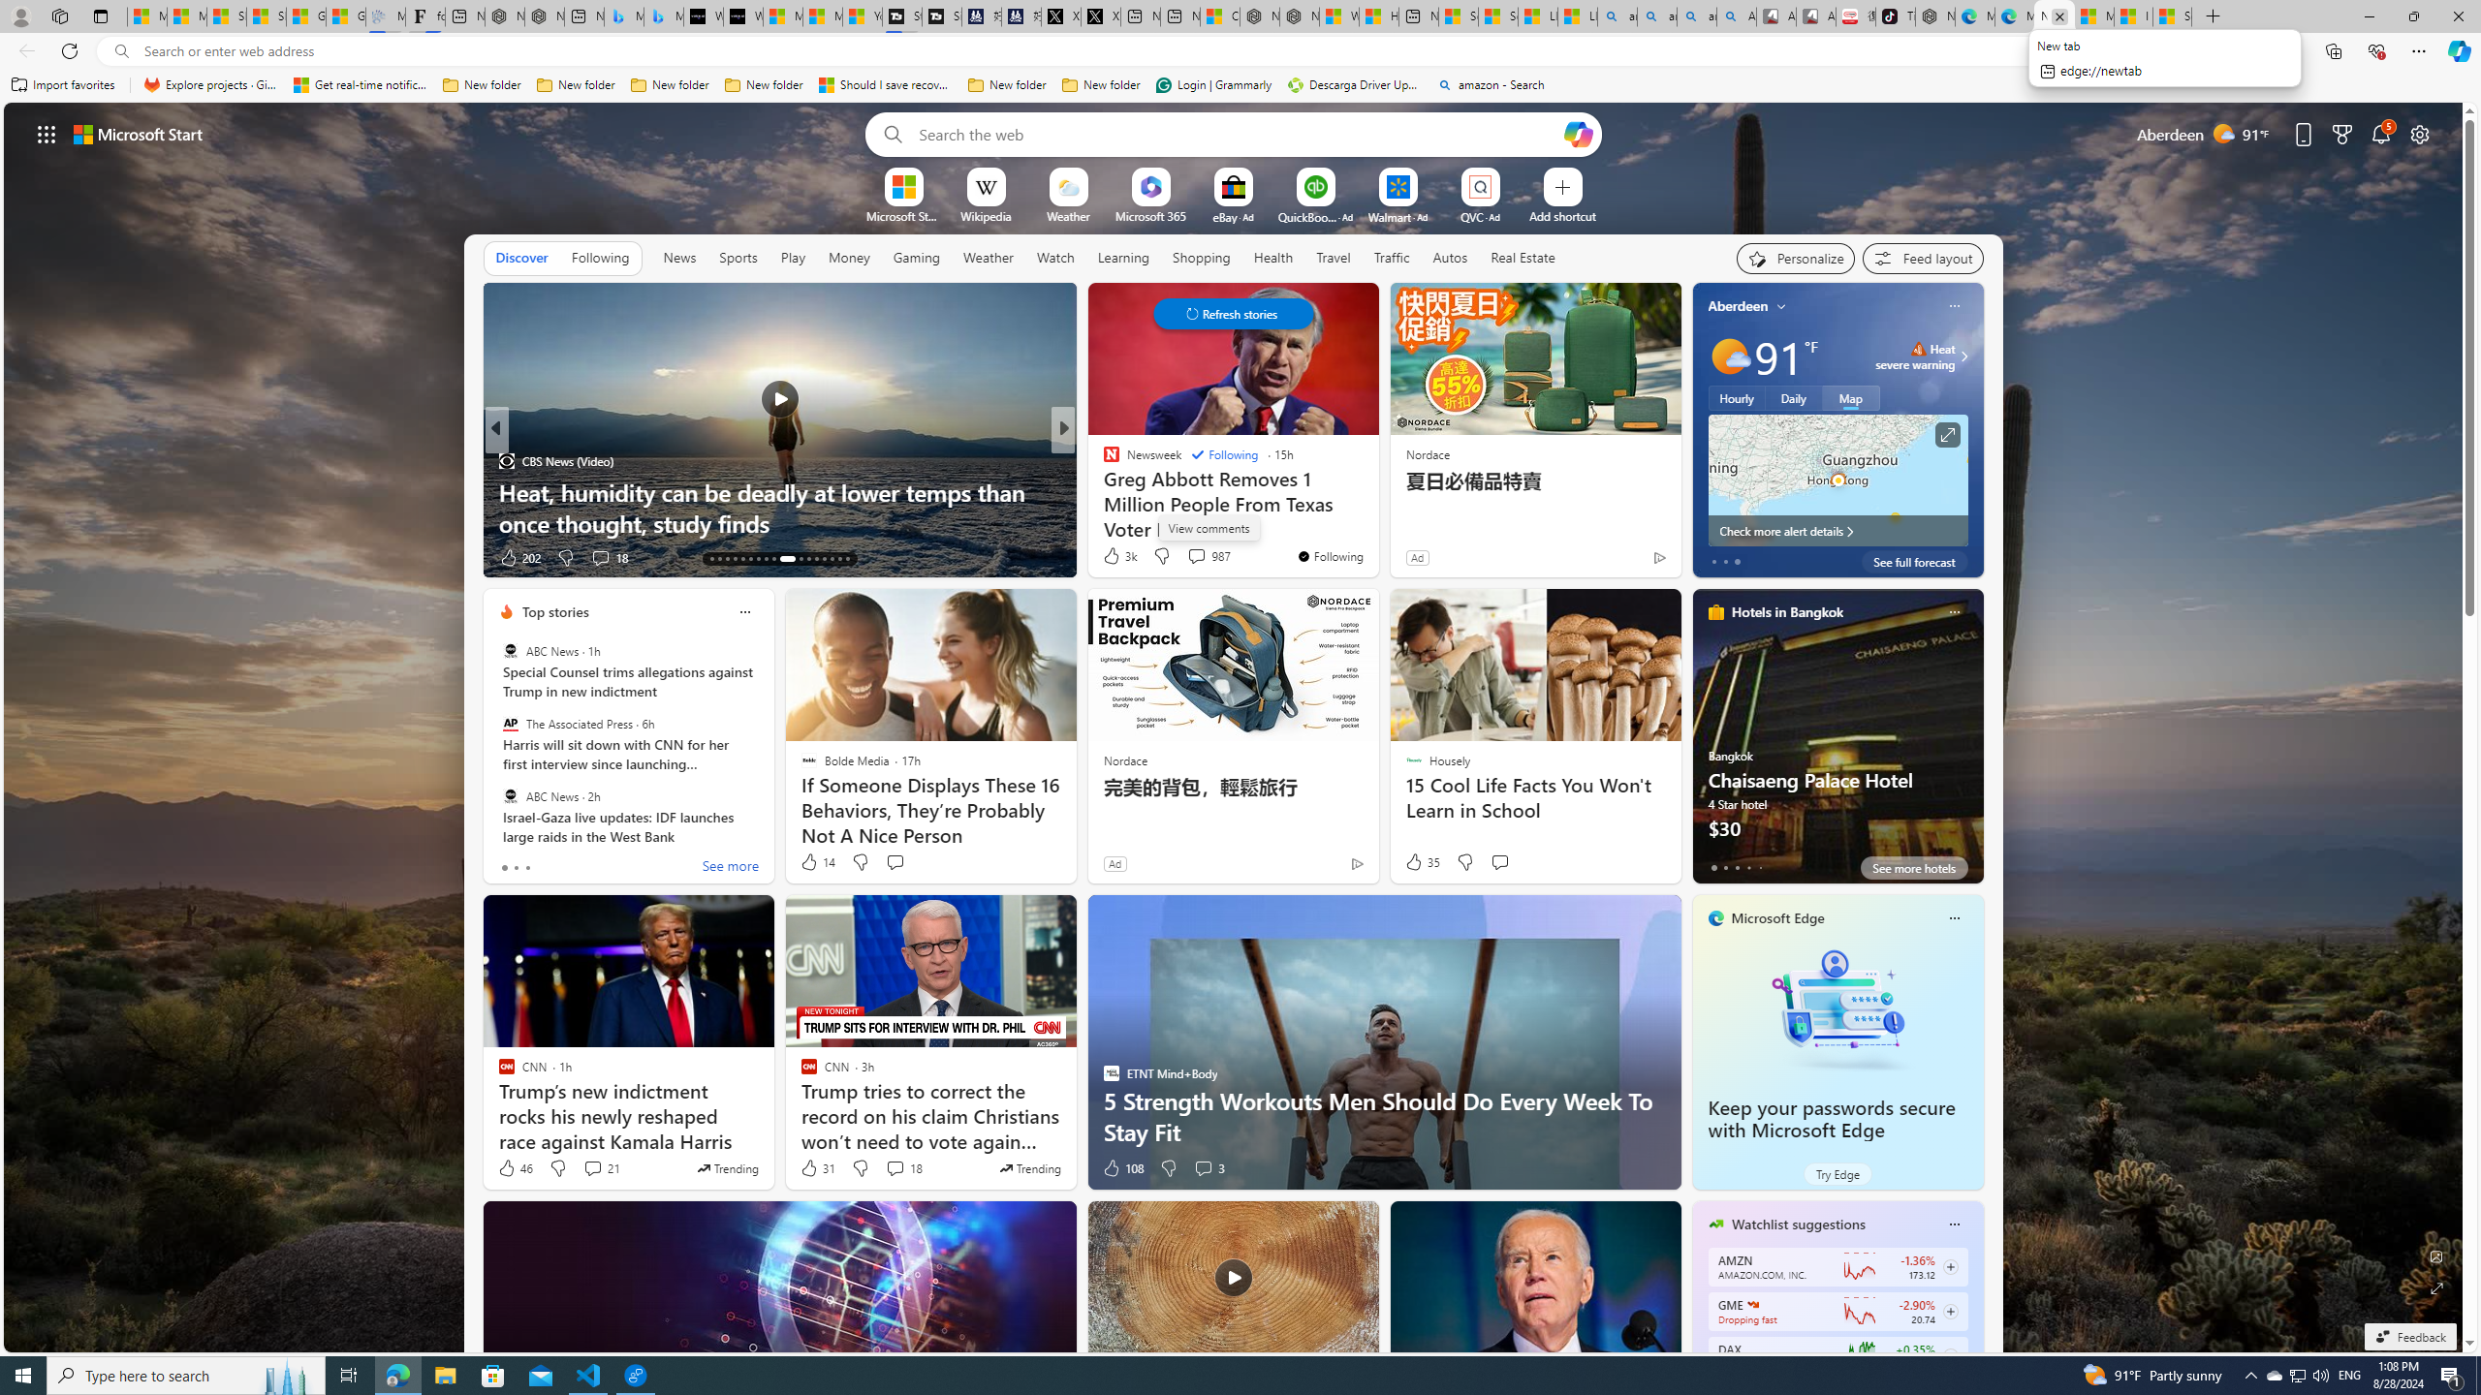 This screenshot has width=2481, height=1395. Describe the element at coordinates (1392, 257) in the screenshot. I see `Traffic` at that location.